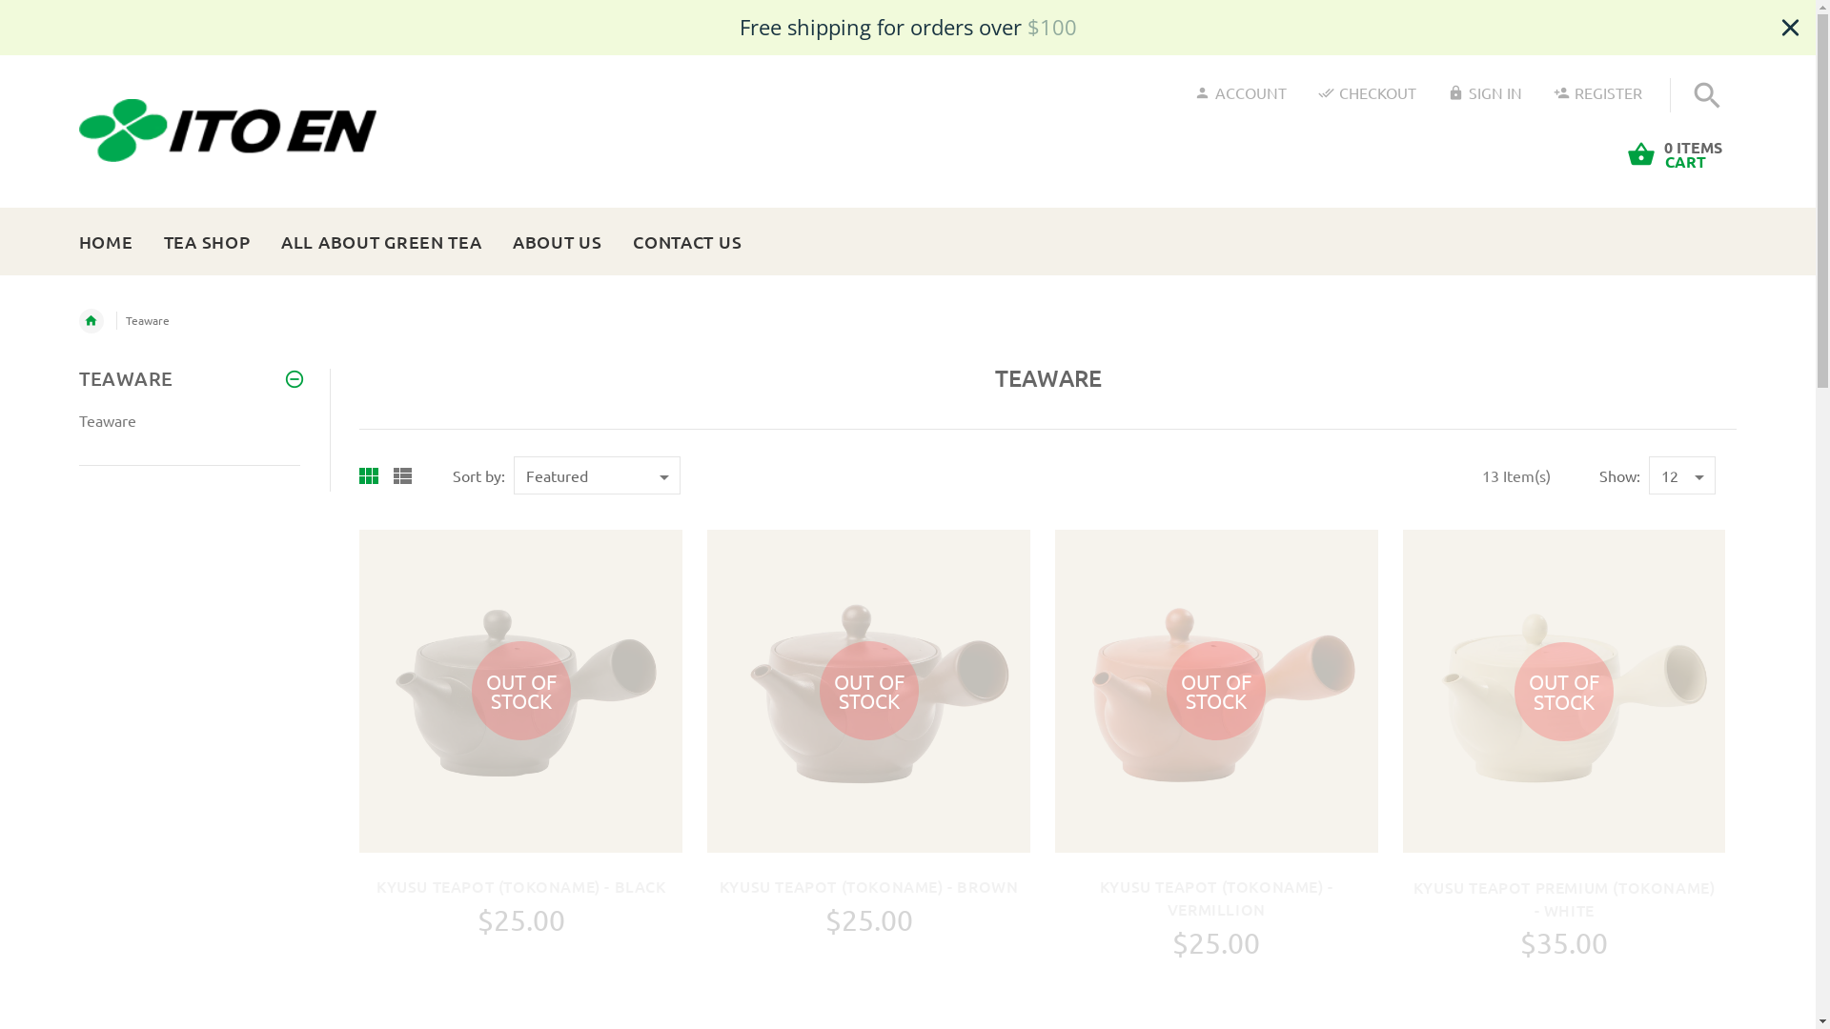 This screenshot has width=1830, height=1029. I want to click on CONTACT US, so click(680, 238).